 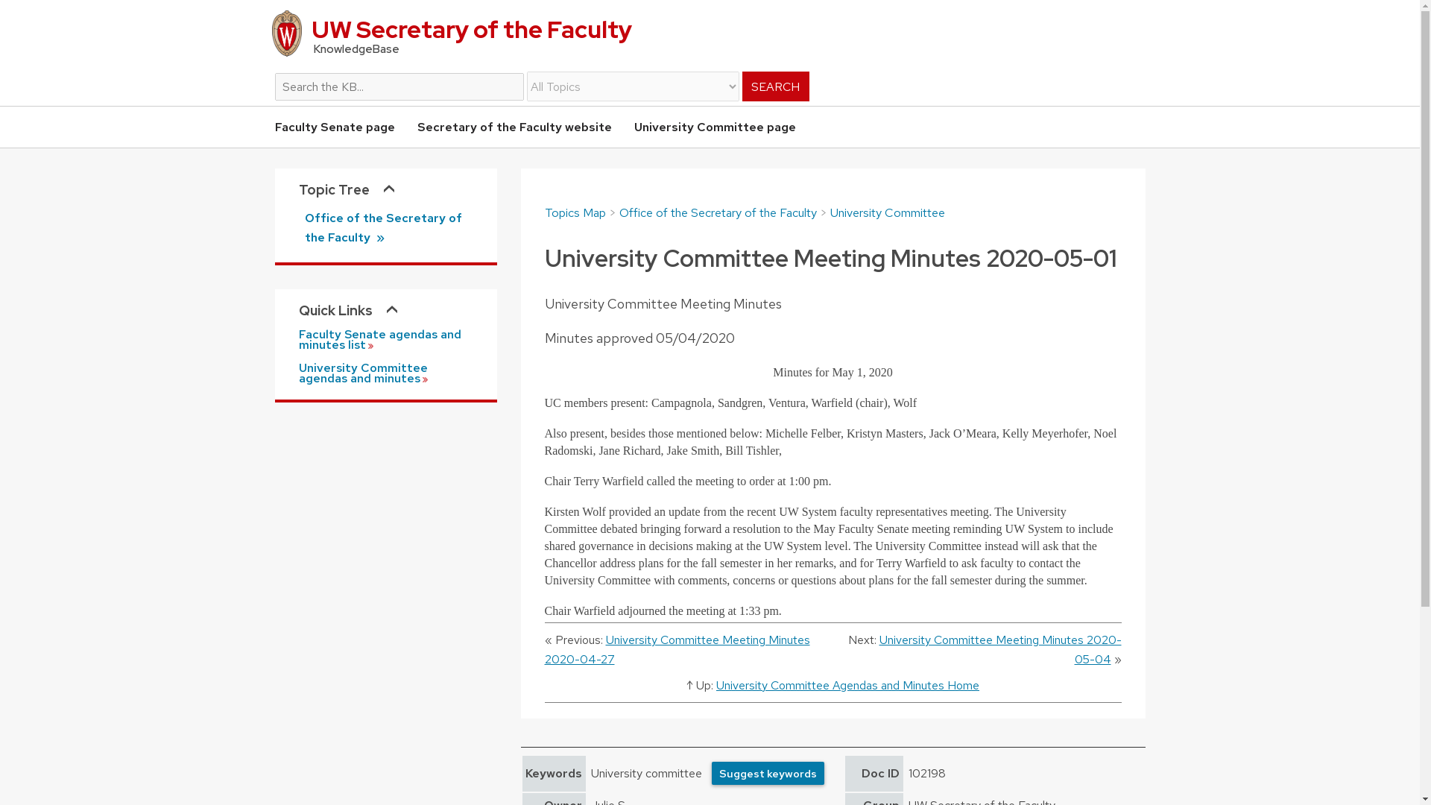 I want to click on Topics Map, so click(x=574, y=212).